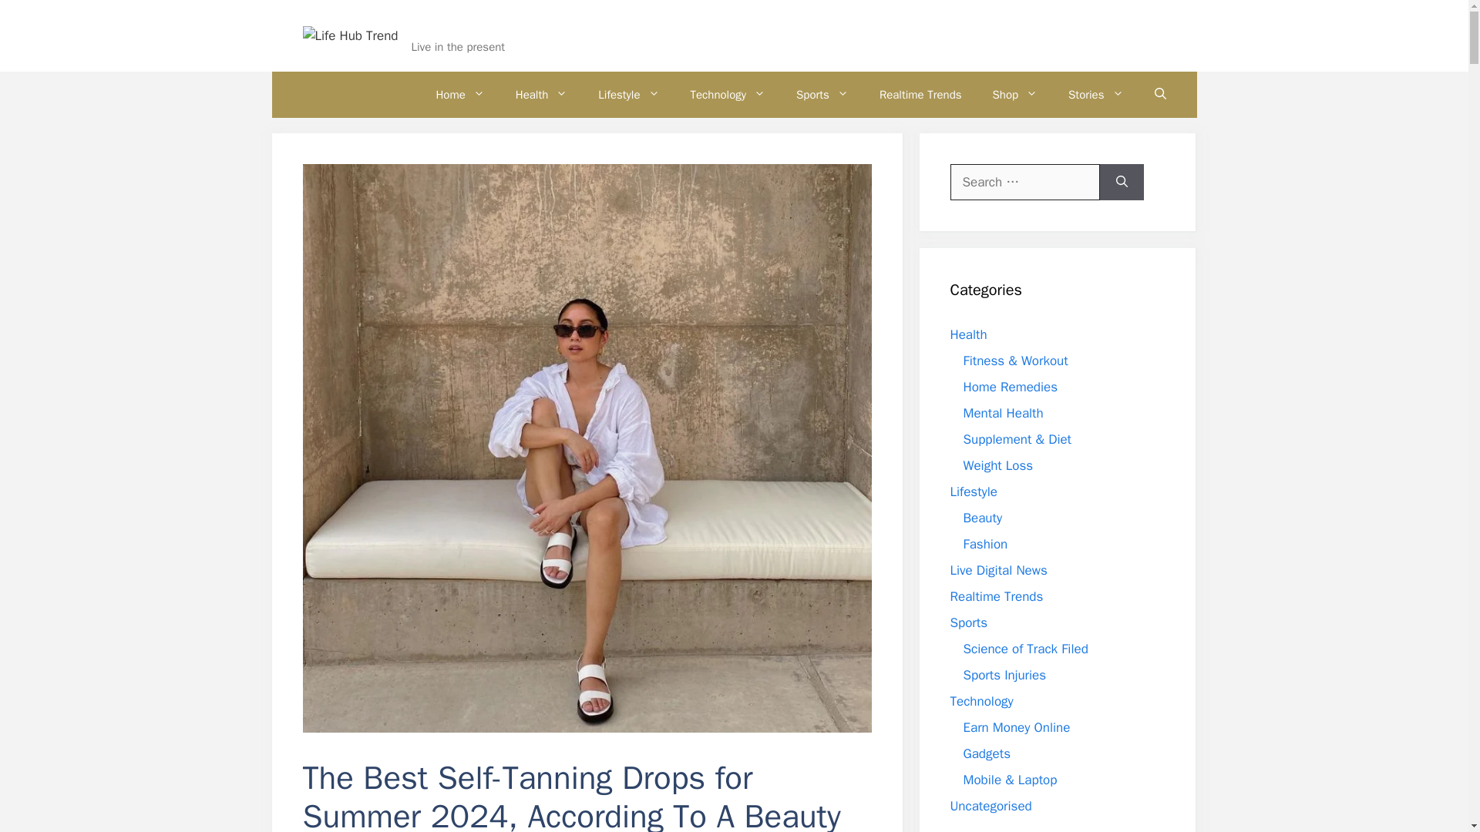 Image resolution: width=1480 pixels, height=832 pixels. What do you see at coordinates (920, 94) in the screenshot?
I see `Realtime Trends` at bounding box center [920, 94].